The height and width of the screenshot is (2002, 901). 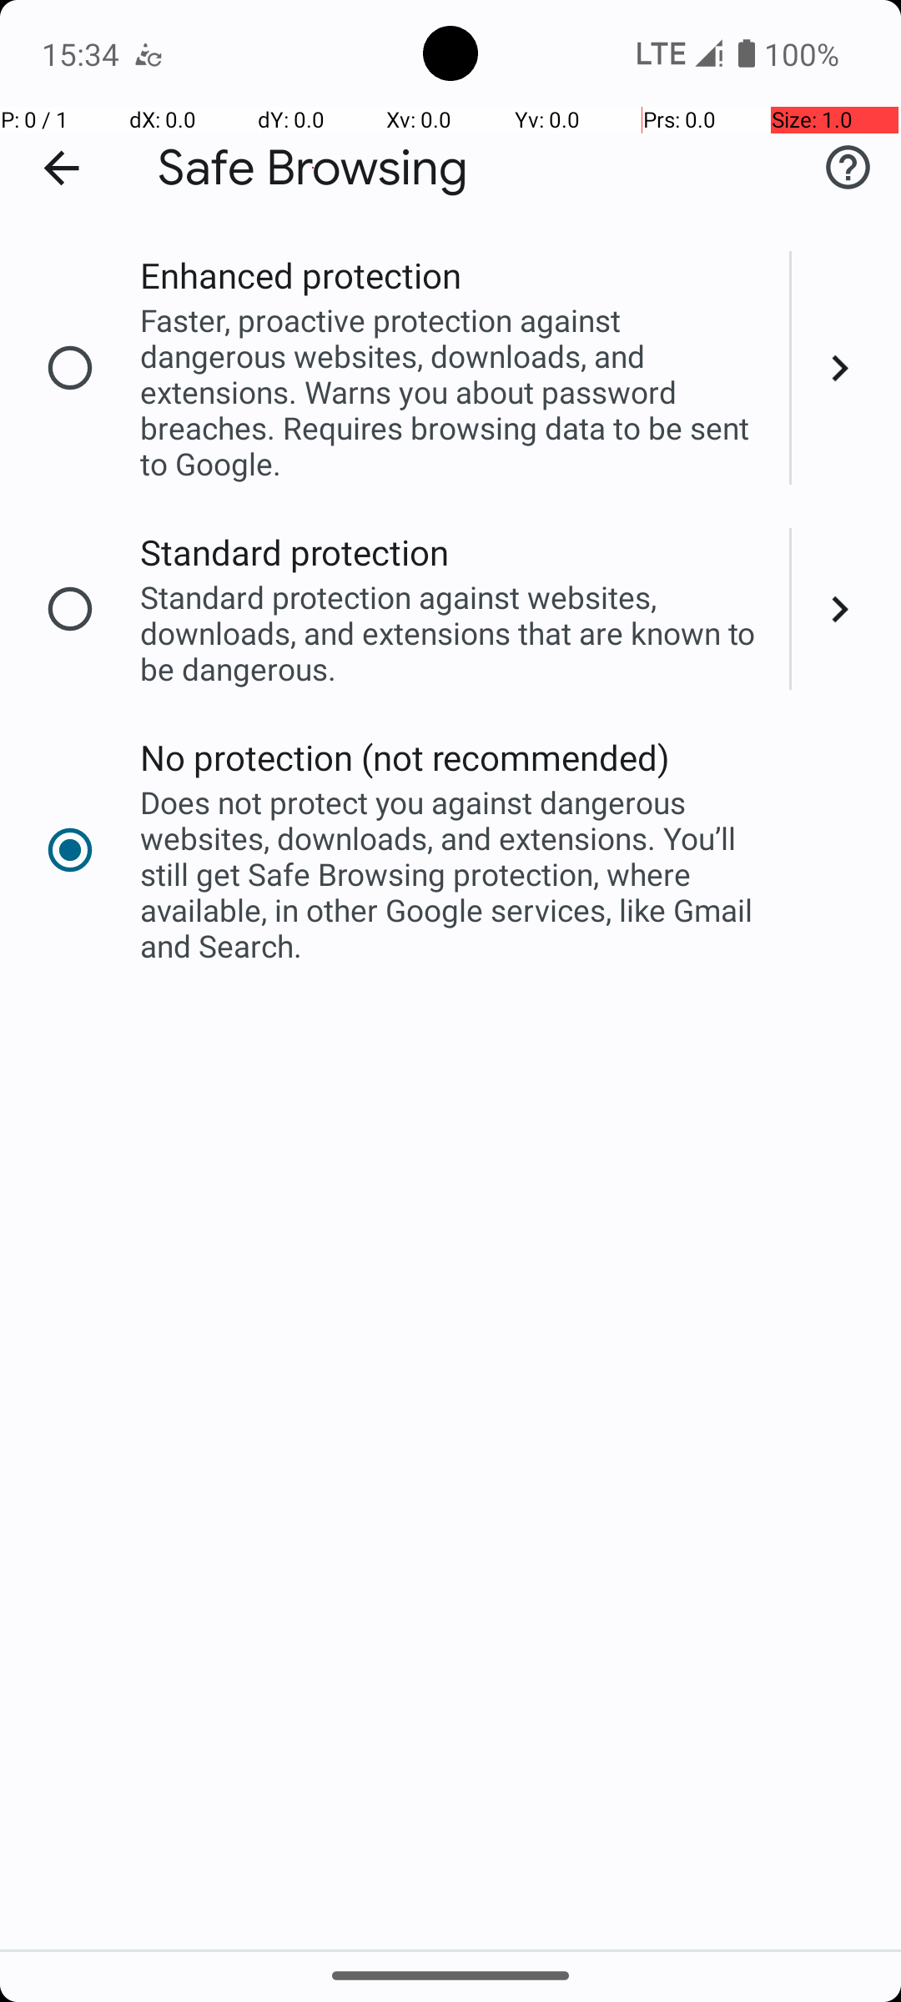 I want to click on No protection (not recommended), so click(x=405, y=757).